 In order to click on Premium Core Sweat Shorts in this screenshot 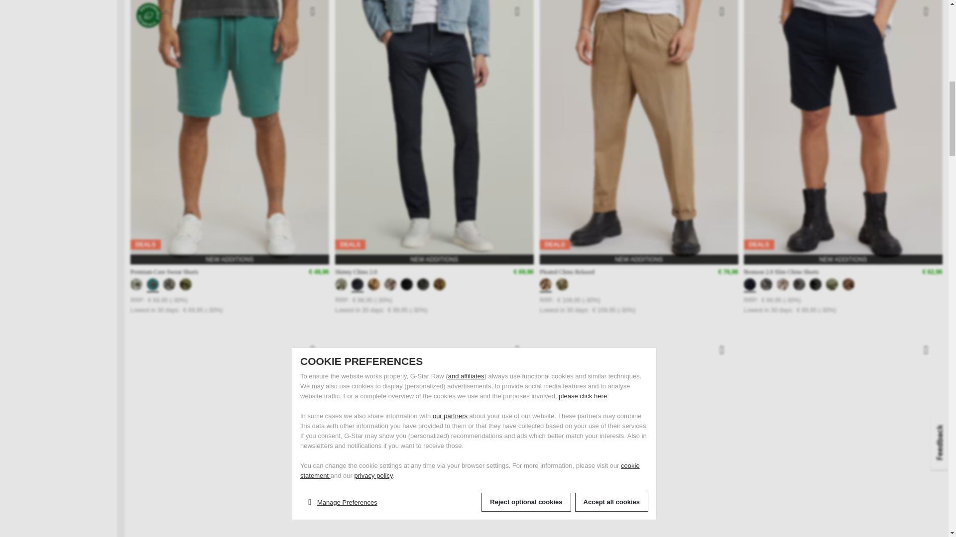, I will do `click(164, 272)`.